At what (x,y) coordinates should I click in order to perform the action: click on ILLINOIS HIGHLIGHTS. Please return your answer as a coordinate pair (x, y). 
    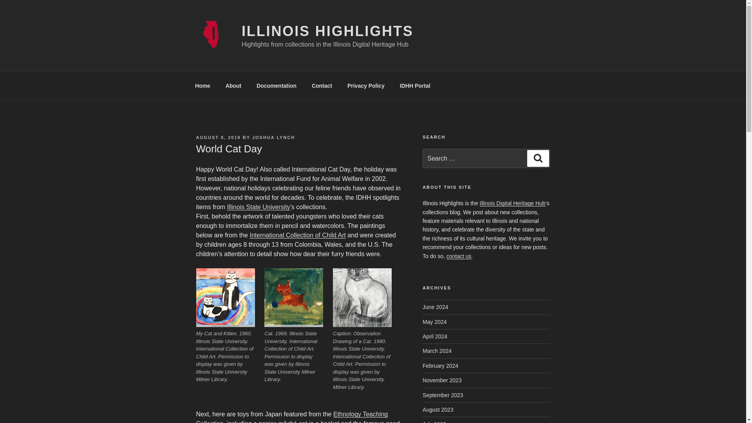
    Looking at the image, I should click on (327, 31).